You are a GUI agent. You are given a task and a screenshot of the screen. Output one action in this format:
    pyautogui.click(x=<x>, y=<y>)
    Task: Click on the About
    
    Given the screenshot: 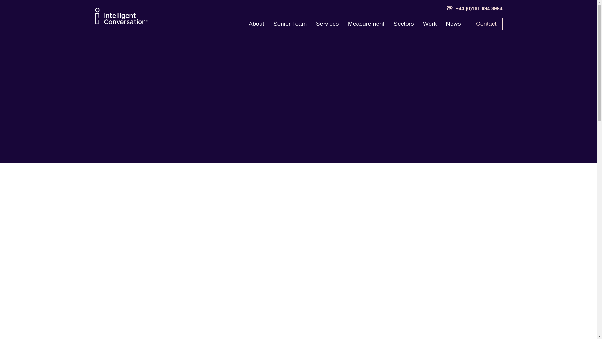 What is the action you would take?
    pyautogui.click(x=256, y=24)
    